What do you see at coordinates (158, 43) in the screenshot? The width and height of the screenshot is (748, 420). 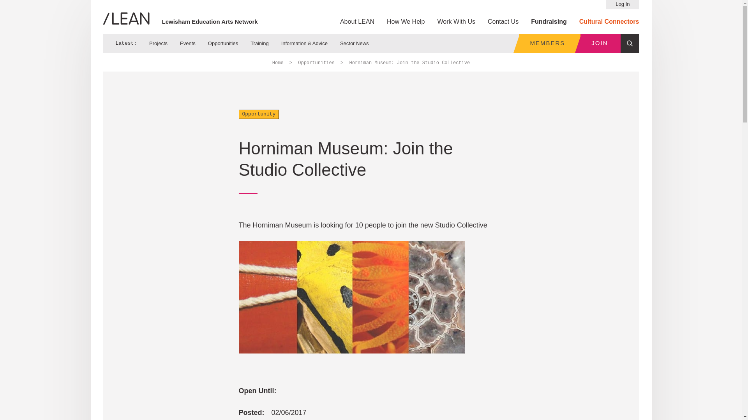 I see `Projects` at bounding box center [158, 43].